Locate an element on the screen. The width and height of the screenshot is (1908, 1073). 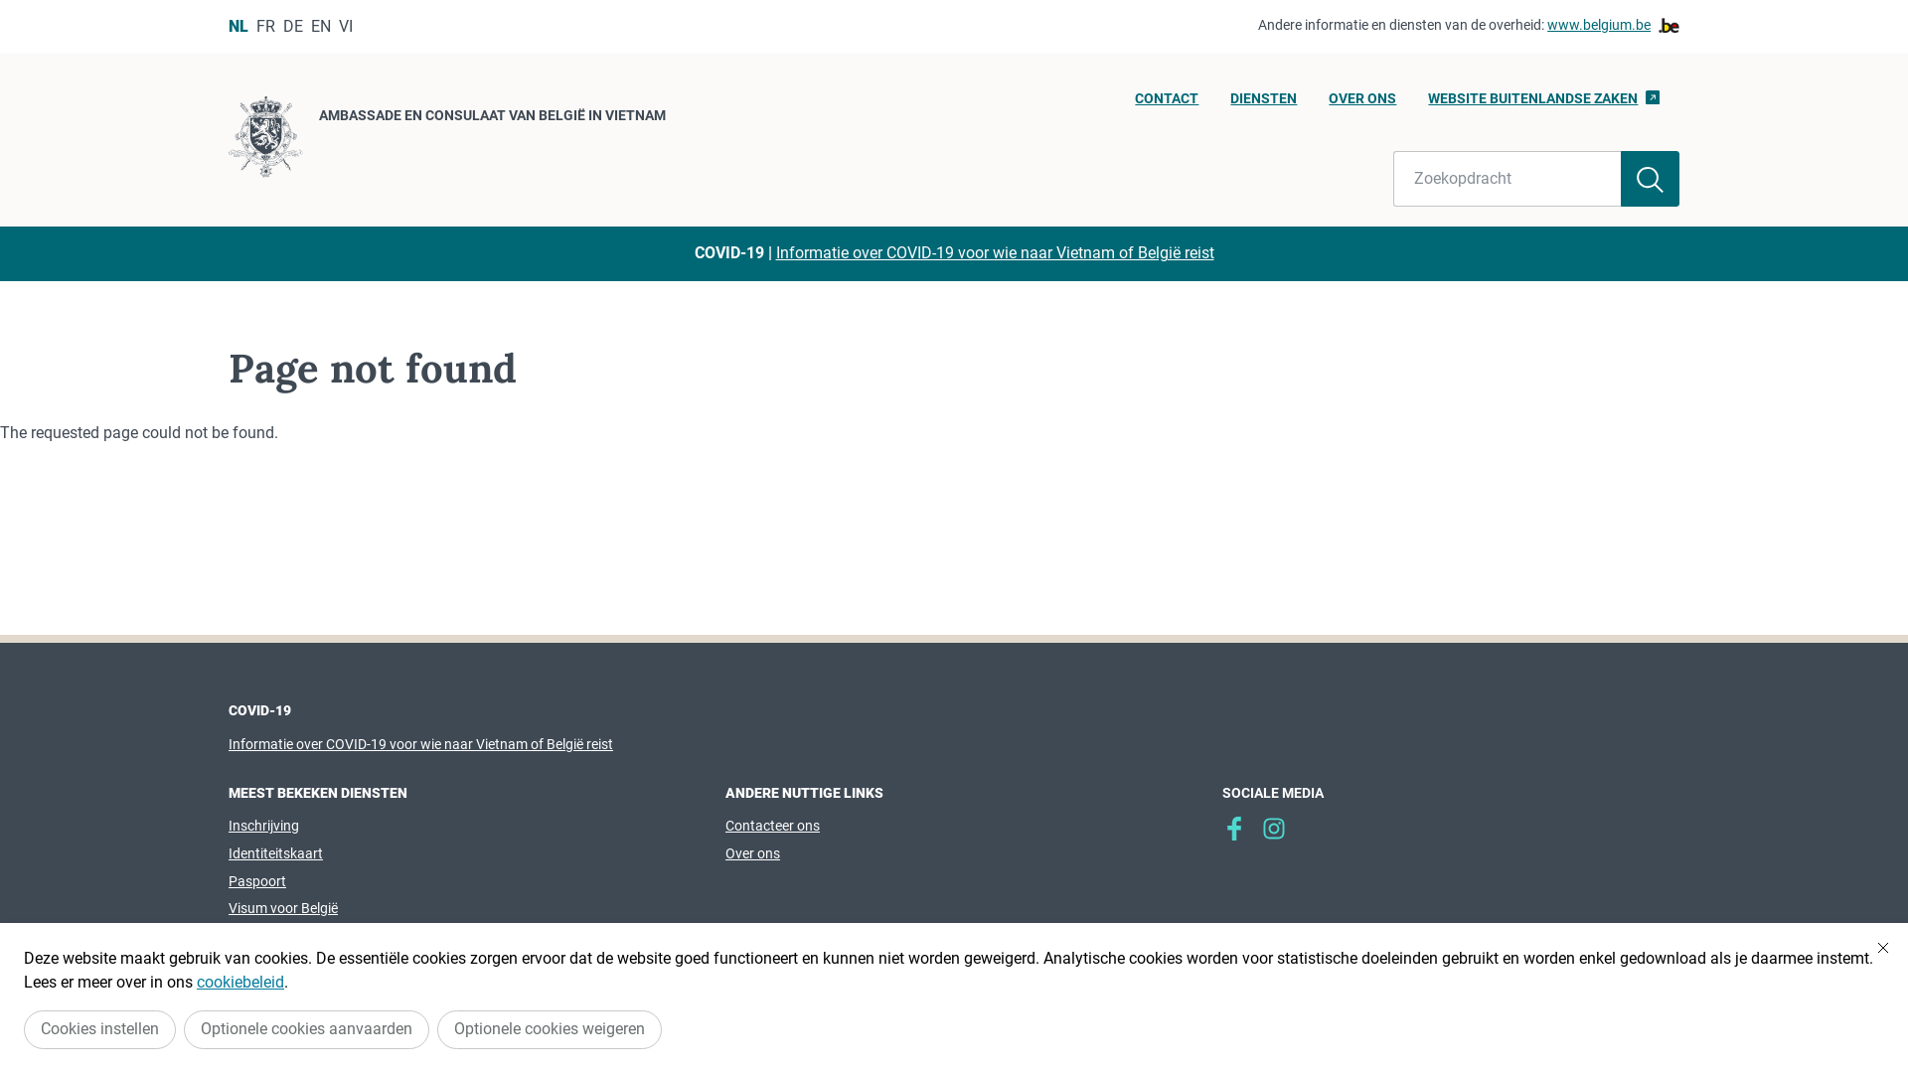
NL is located at coordinates (238, 26).